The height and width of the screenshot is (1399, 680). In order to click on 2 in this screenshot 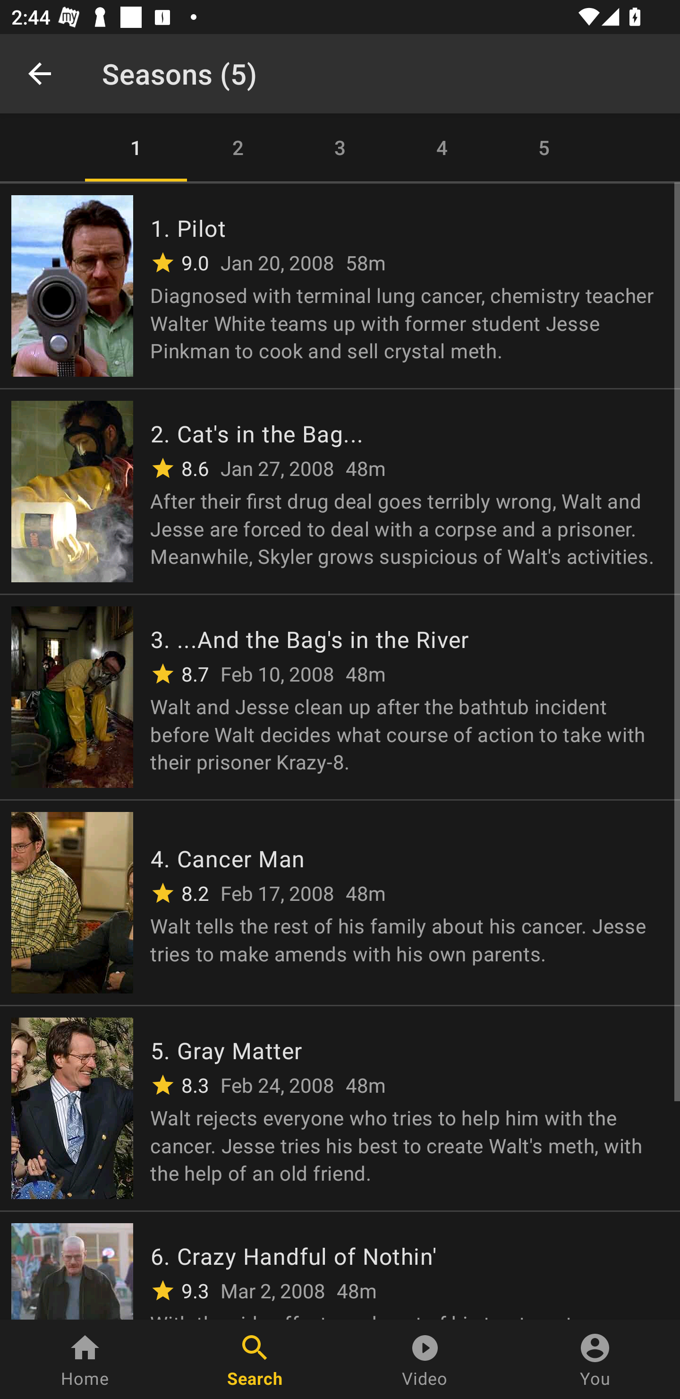, I will do `click(238, 147)`.